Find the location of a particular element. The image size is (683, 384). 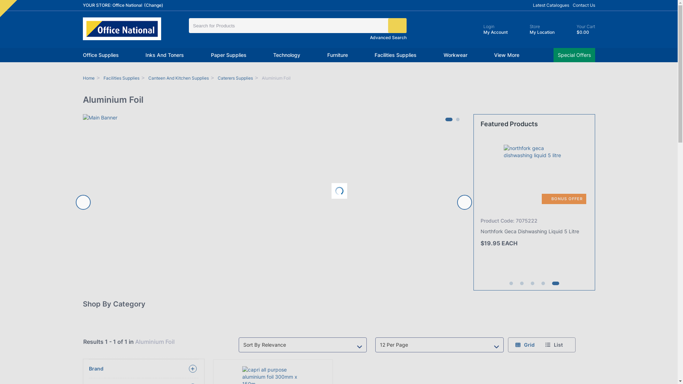

NORTHFORK GECA DISHWASHING LIQUID 5 LITRE is located at coordinates (536, 175).